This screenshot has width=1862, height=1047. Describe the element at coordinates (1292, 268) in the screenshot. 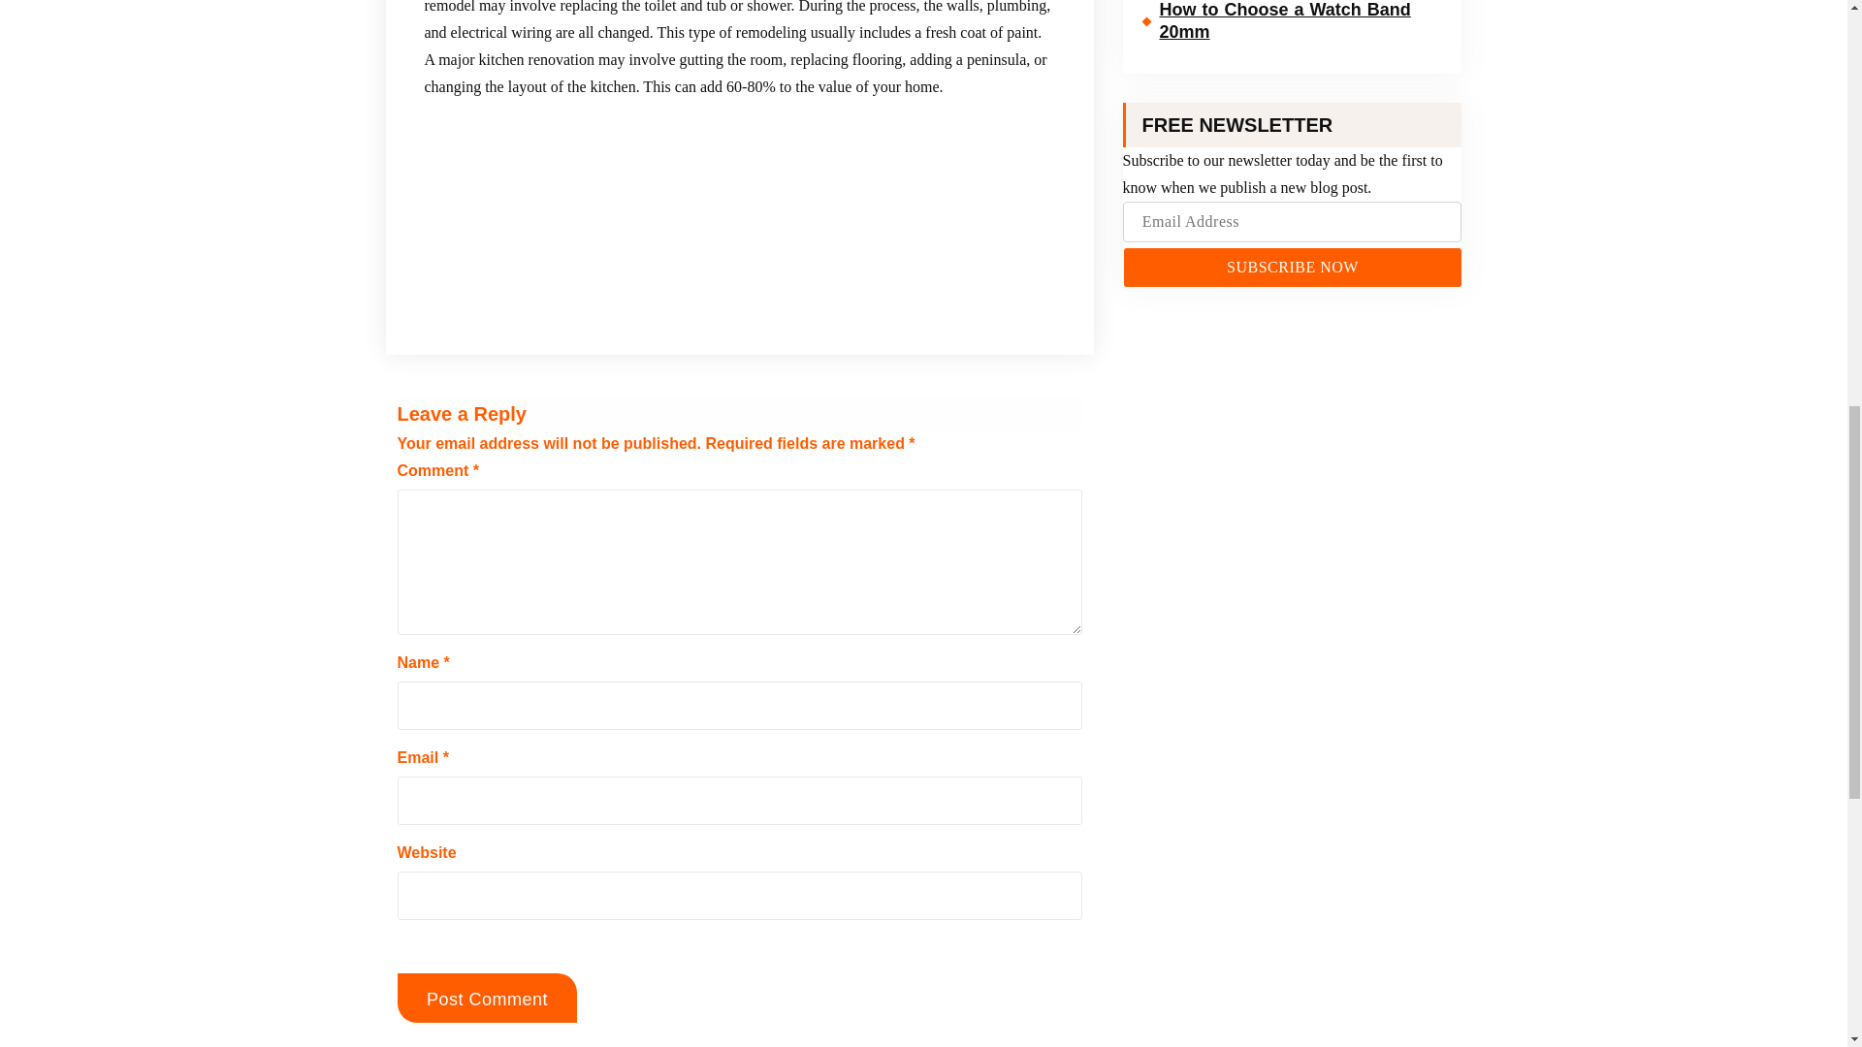

I see `SUBSCRIBE NOW` at that location.